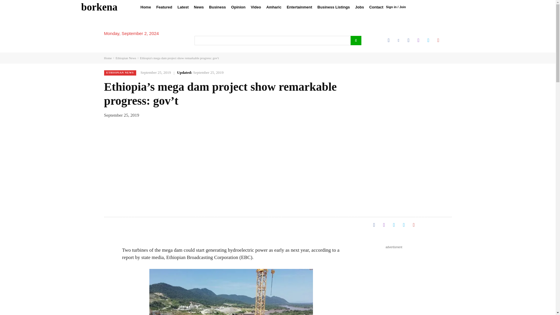 Image resolution: width=560 pixels, height=315 pixels. What do you see at coordinates (360, 7) in the screenshot?
I see `Jobs` at bounding box center [360, 7].